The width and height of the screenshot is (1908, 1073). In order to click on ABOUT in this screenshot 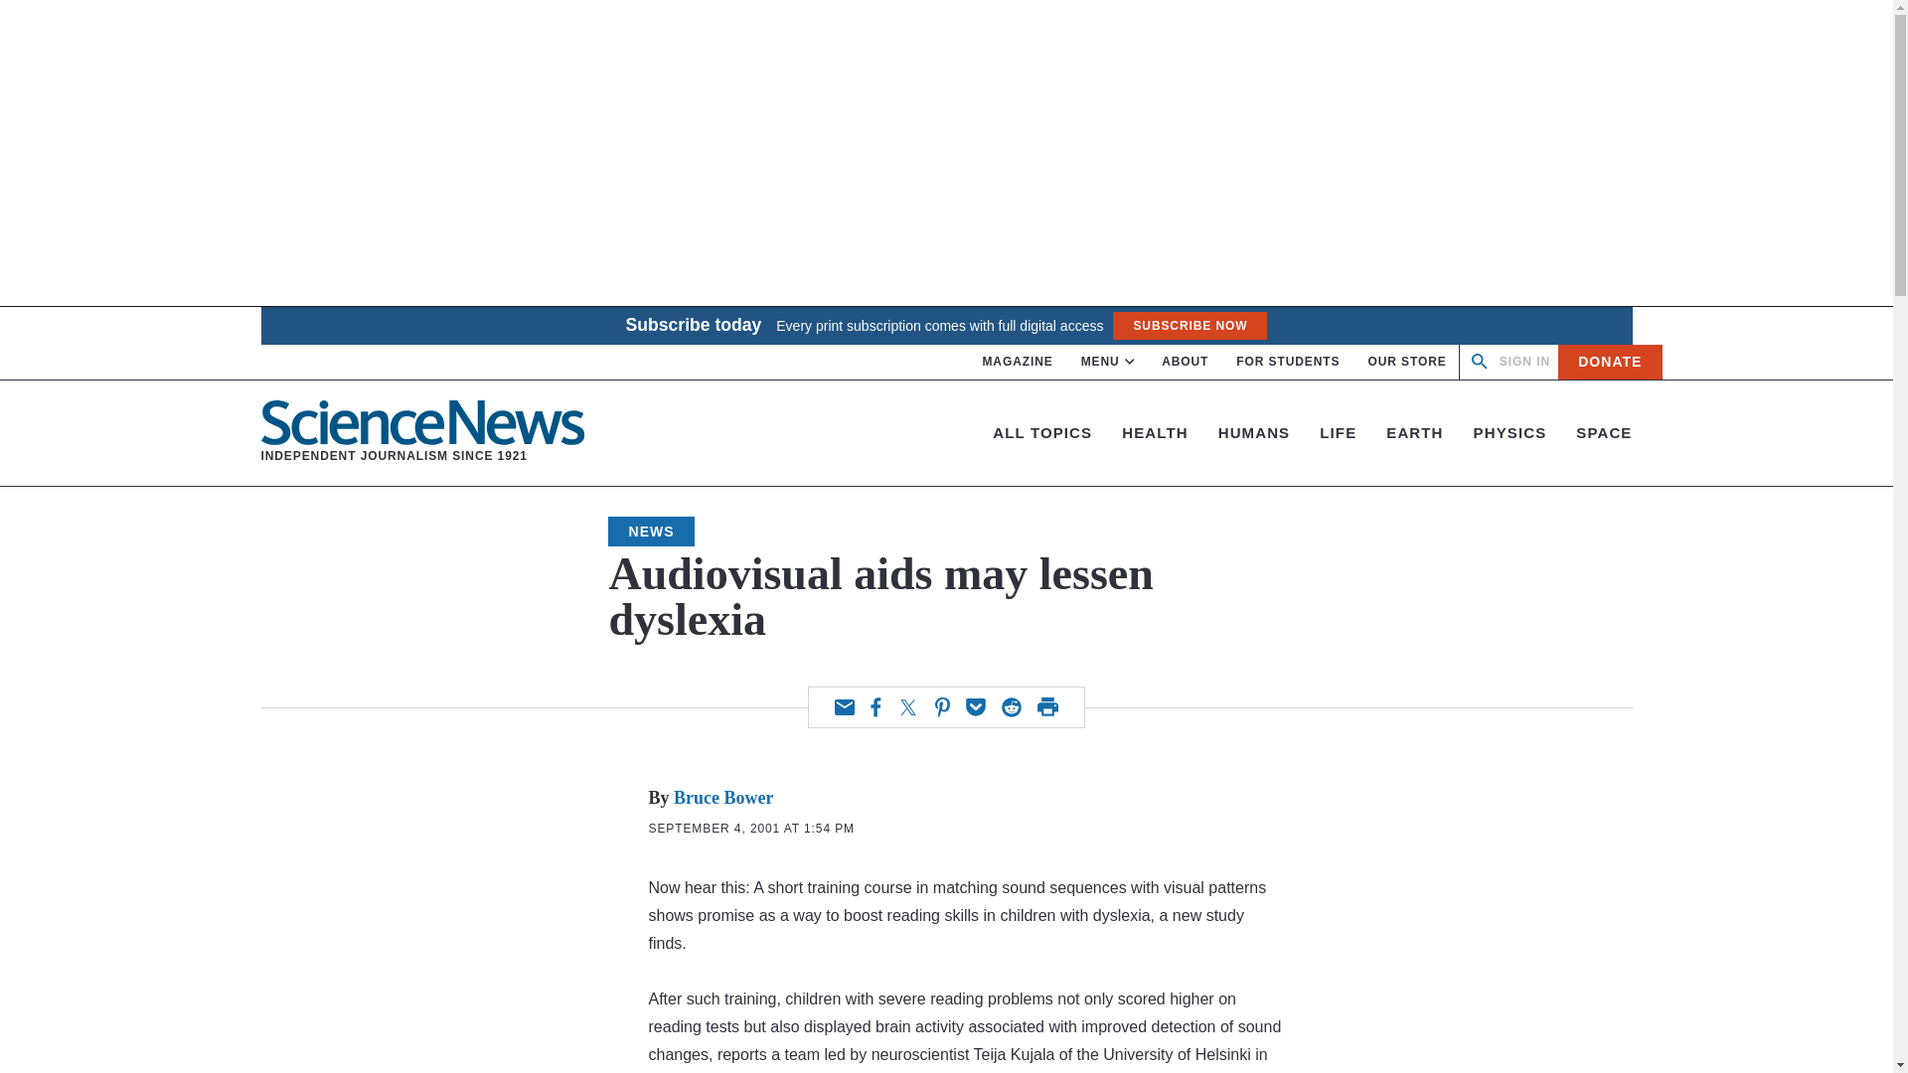, I will do `click(1189, 326)`.